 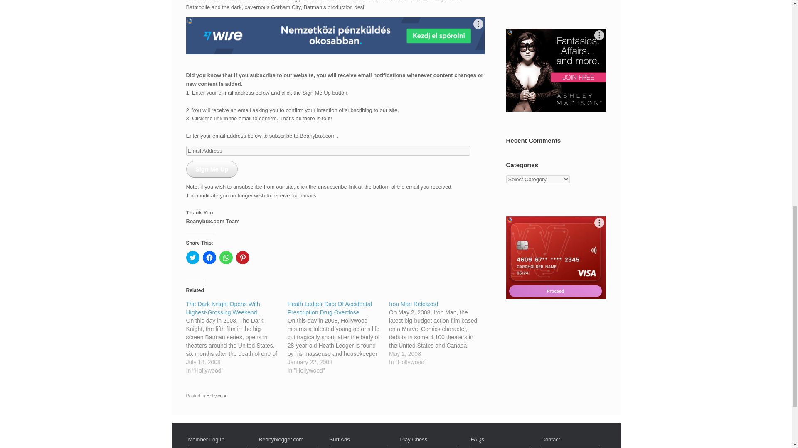 What do you see at coordinates (209, 257) in the screenshot?
I see `Click to share on Facebook` at bounding box center [209, 257].